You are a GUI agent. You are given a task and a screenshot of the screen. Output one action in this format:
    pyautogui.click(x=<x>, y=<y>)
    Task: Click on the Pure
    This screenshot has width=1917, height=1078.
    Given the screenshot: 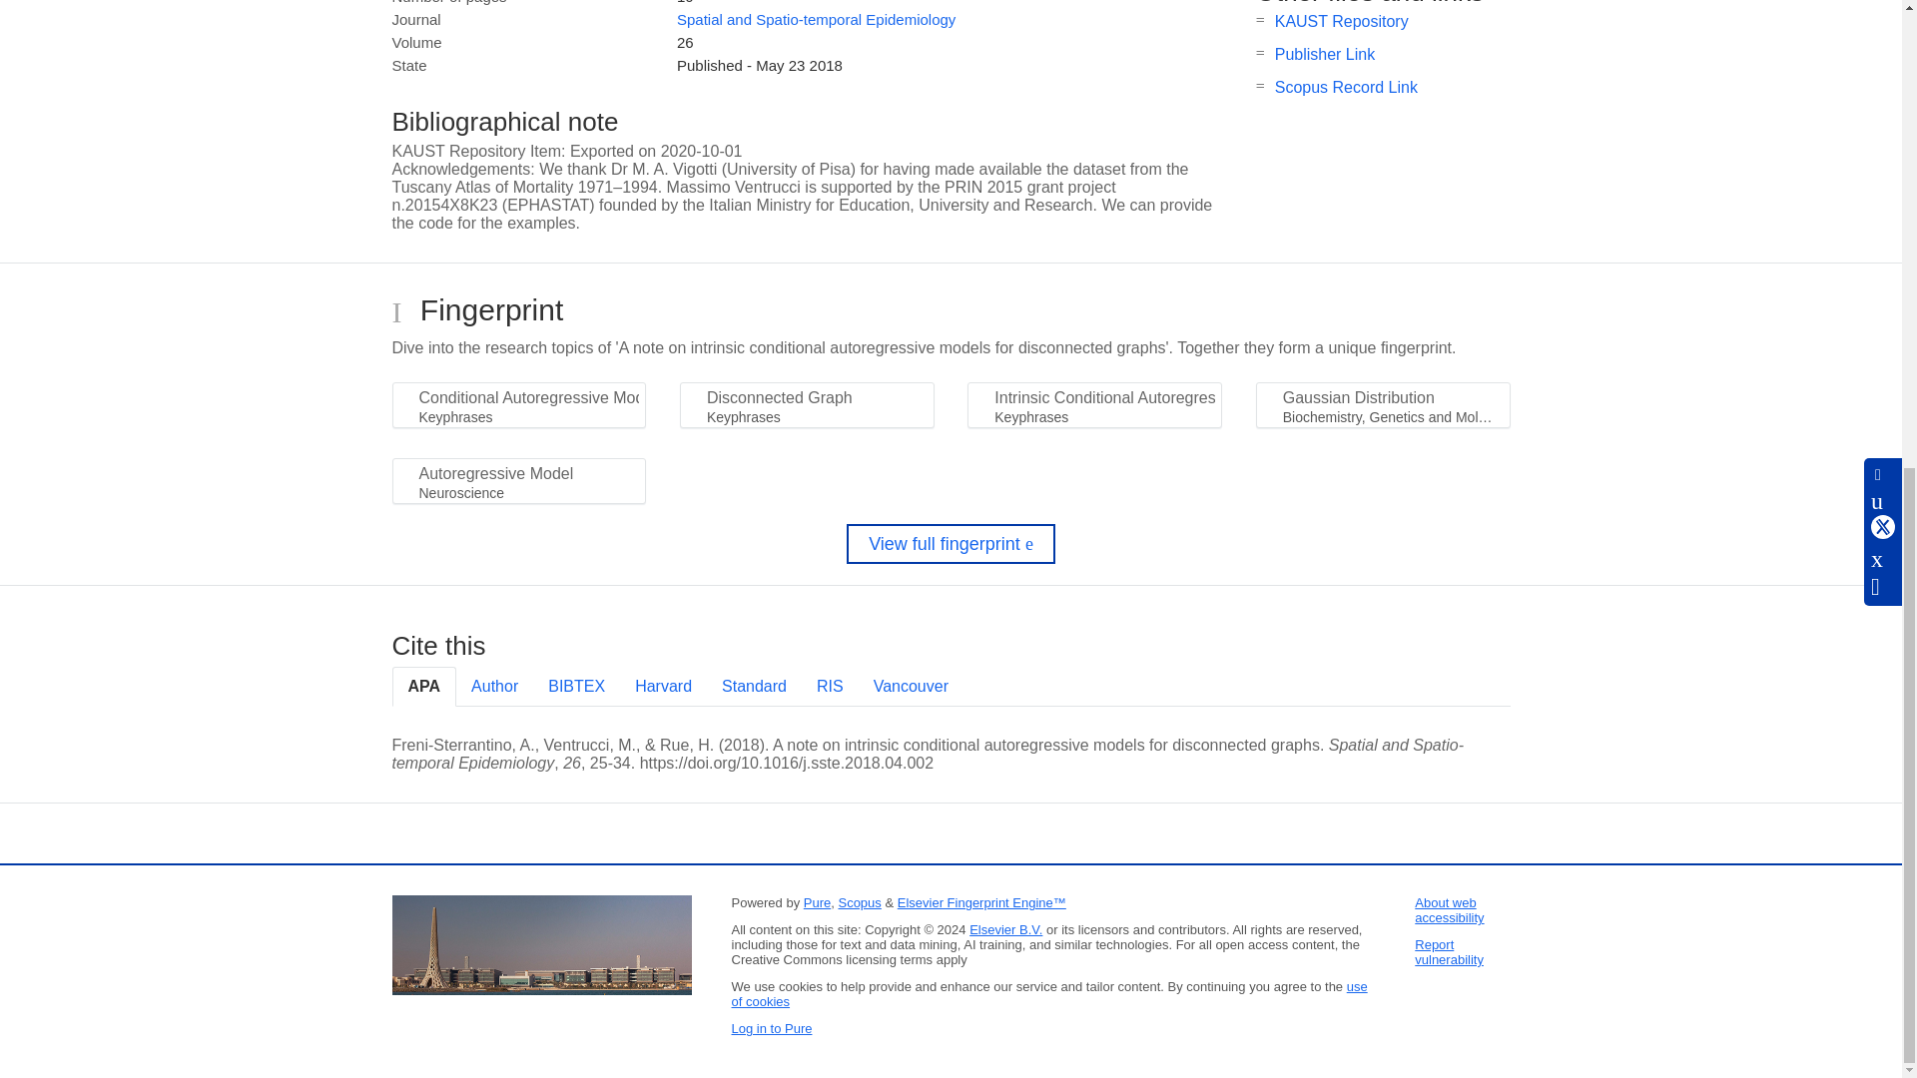 What is the action you would take?
    pyautogui.click(x=817, y=902)
    